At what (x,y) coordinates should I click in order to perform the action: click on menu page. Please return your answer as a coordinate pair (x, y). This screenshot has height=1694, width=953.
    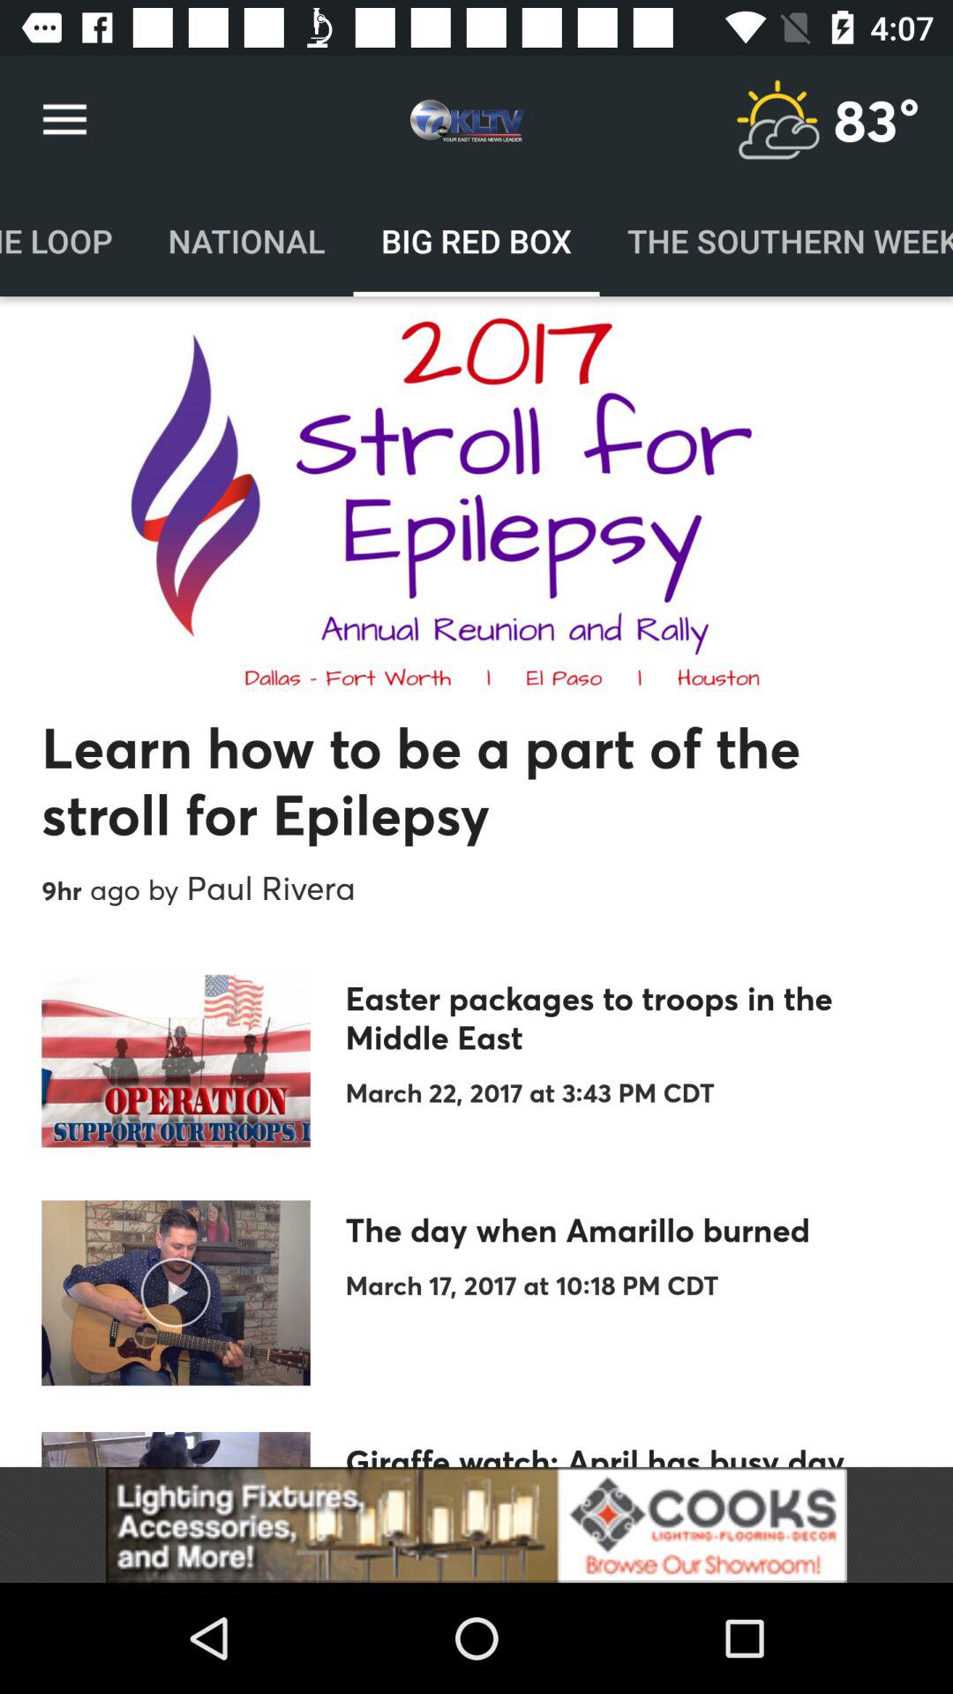
    Looking at the image, I should click on (777, 120).